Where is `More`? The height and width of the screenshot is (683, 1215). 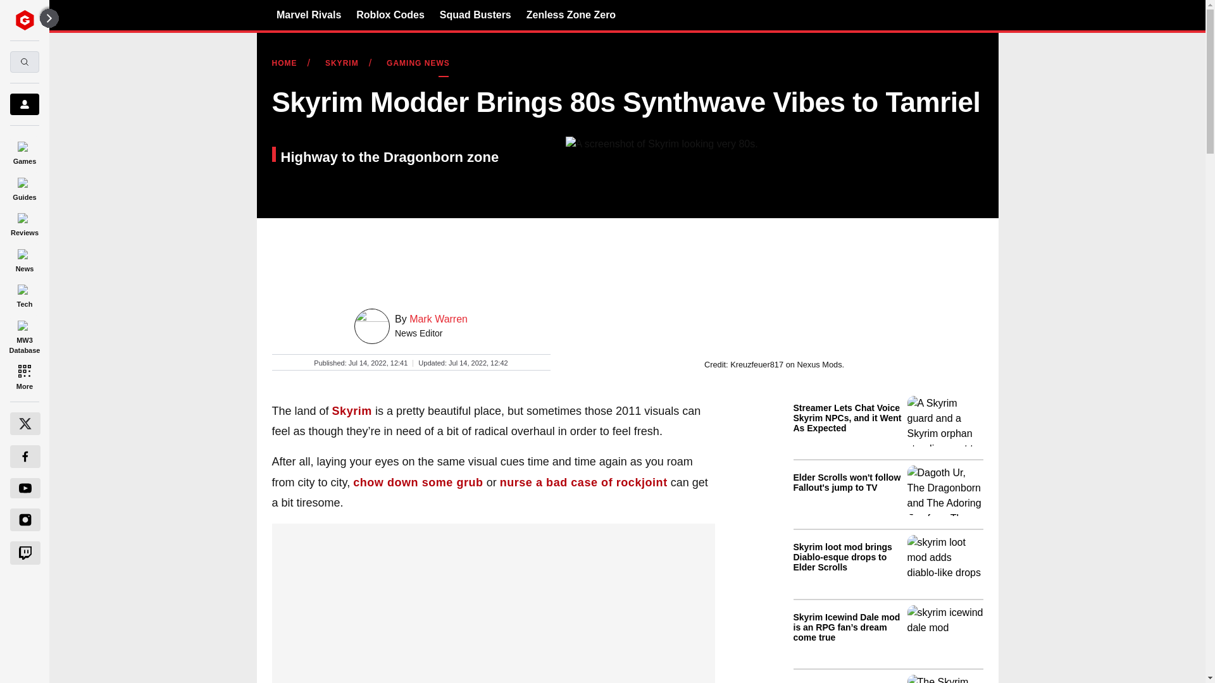
More is located at coordinates (24, 376).